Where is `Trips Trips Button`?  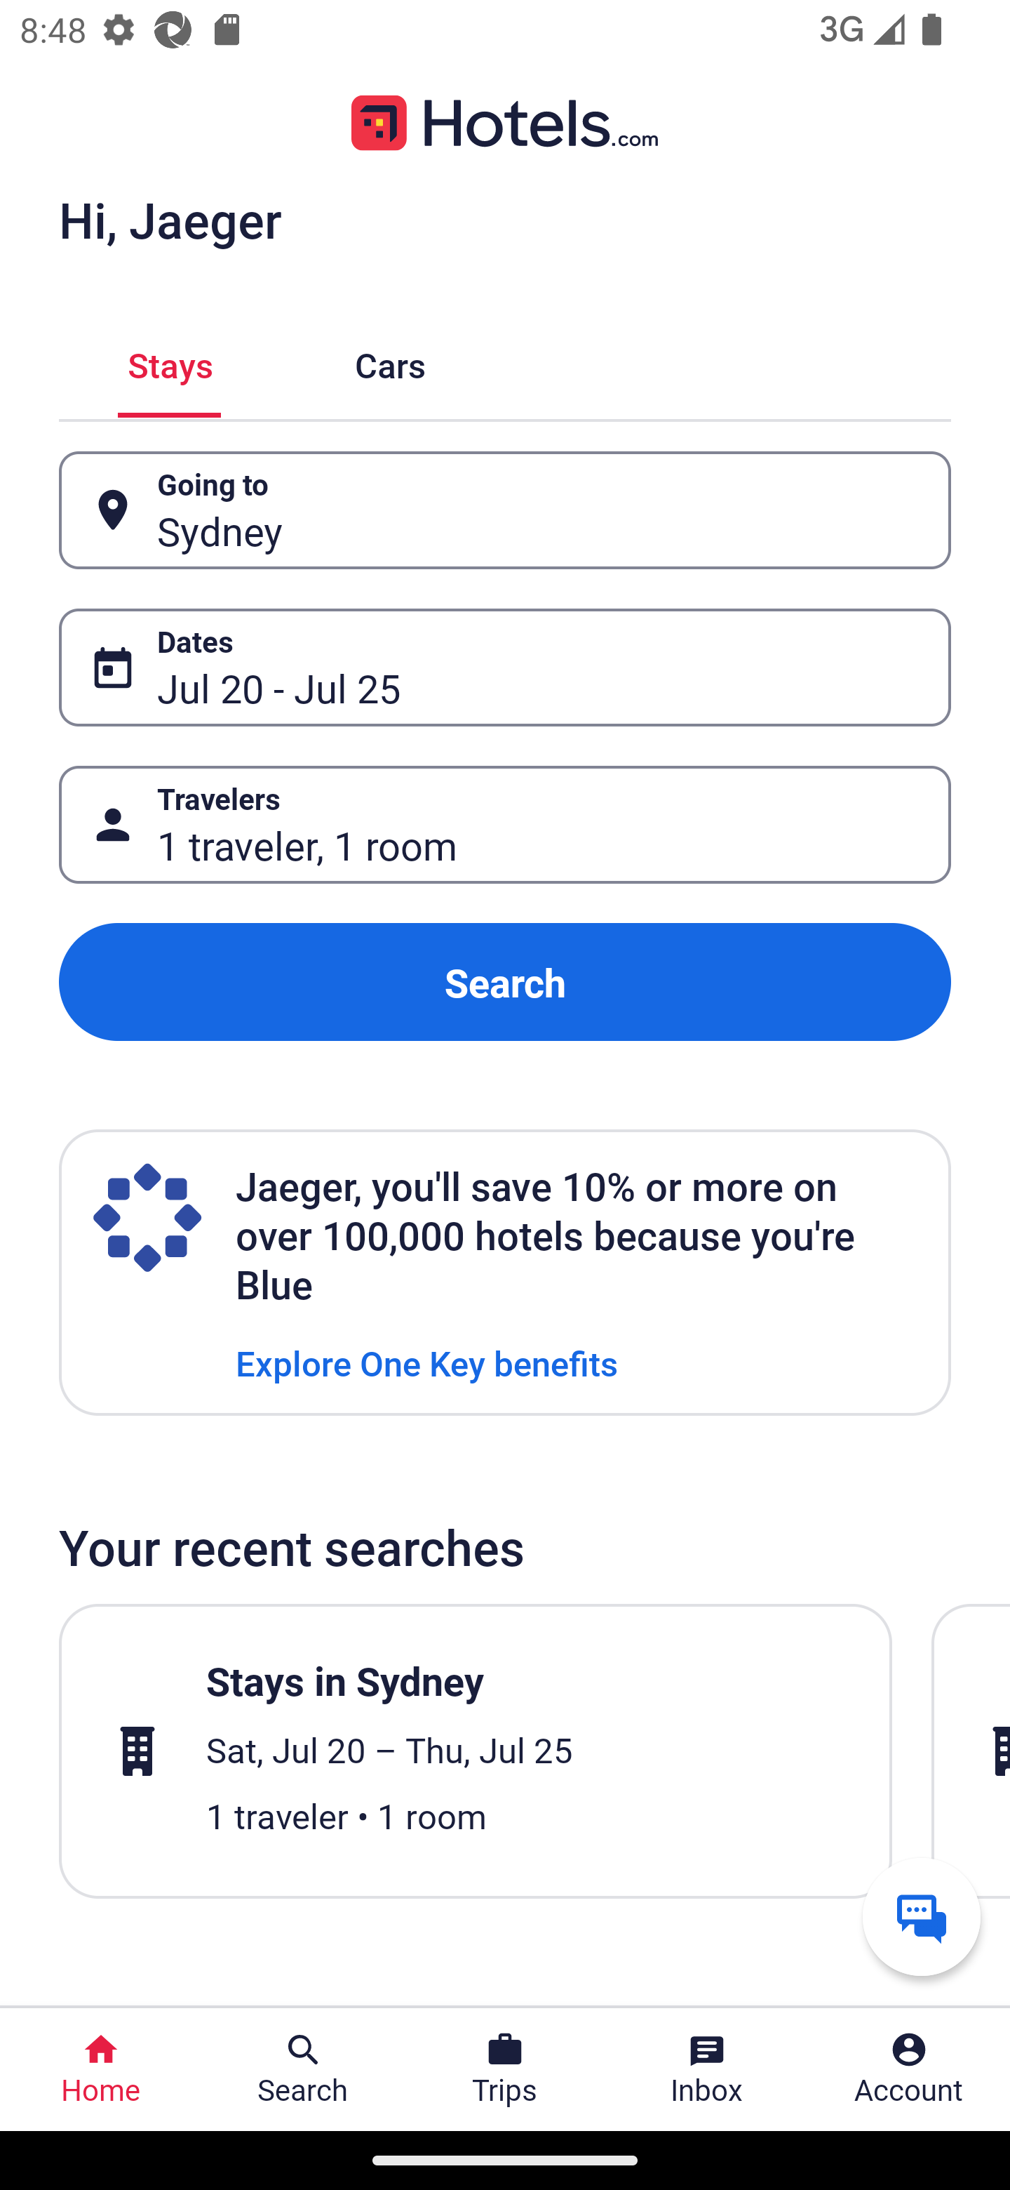 Trips Trips Button is located at coordinates (505, 2069).